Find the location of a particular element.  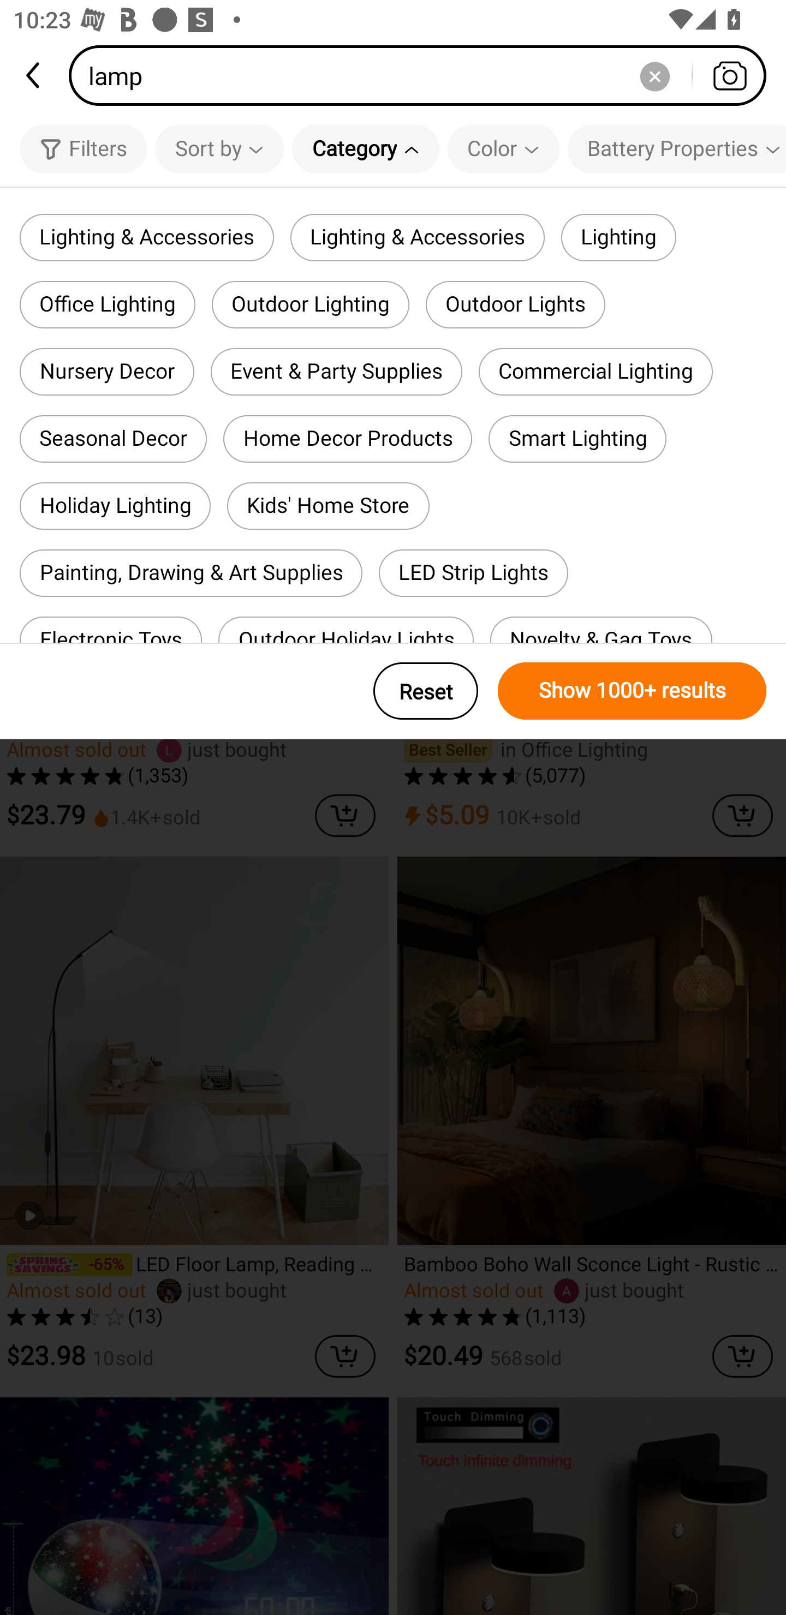

Show 1000+ results is located at coordinates (632, 691).